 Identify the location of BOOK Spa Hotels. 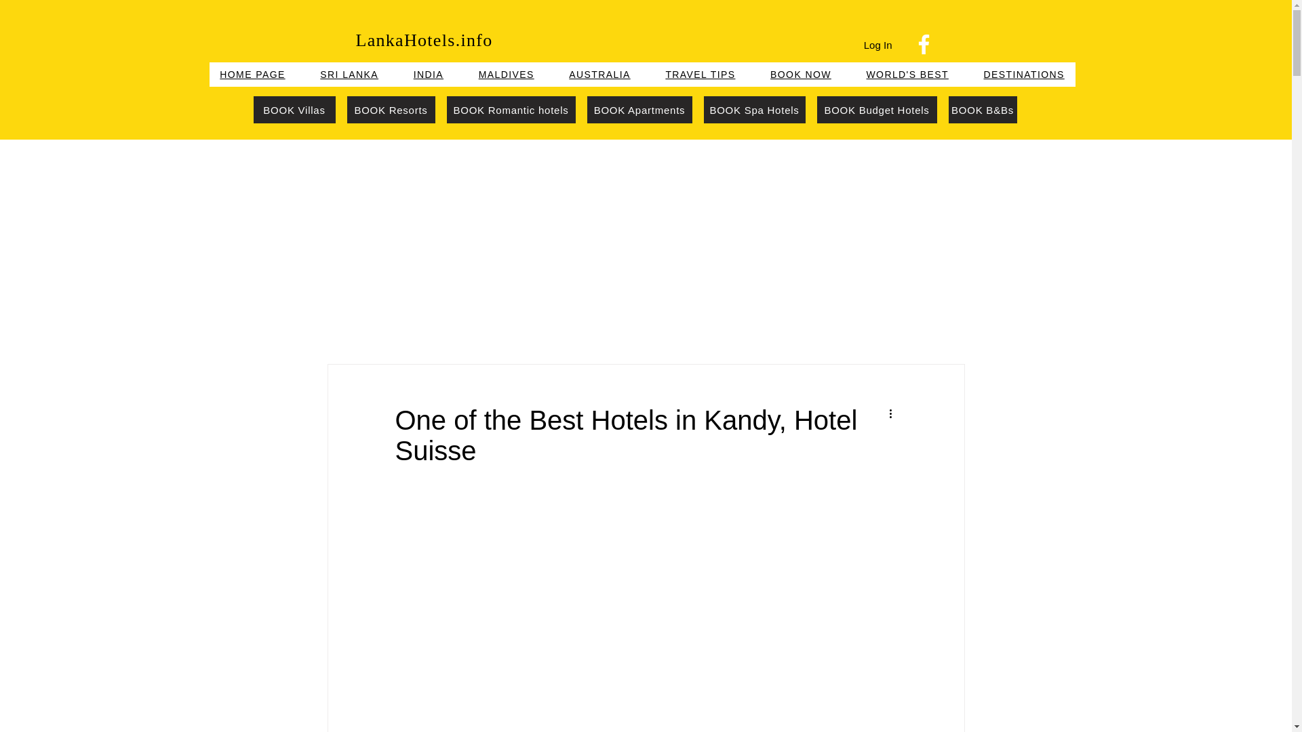
(755, 110).